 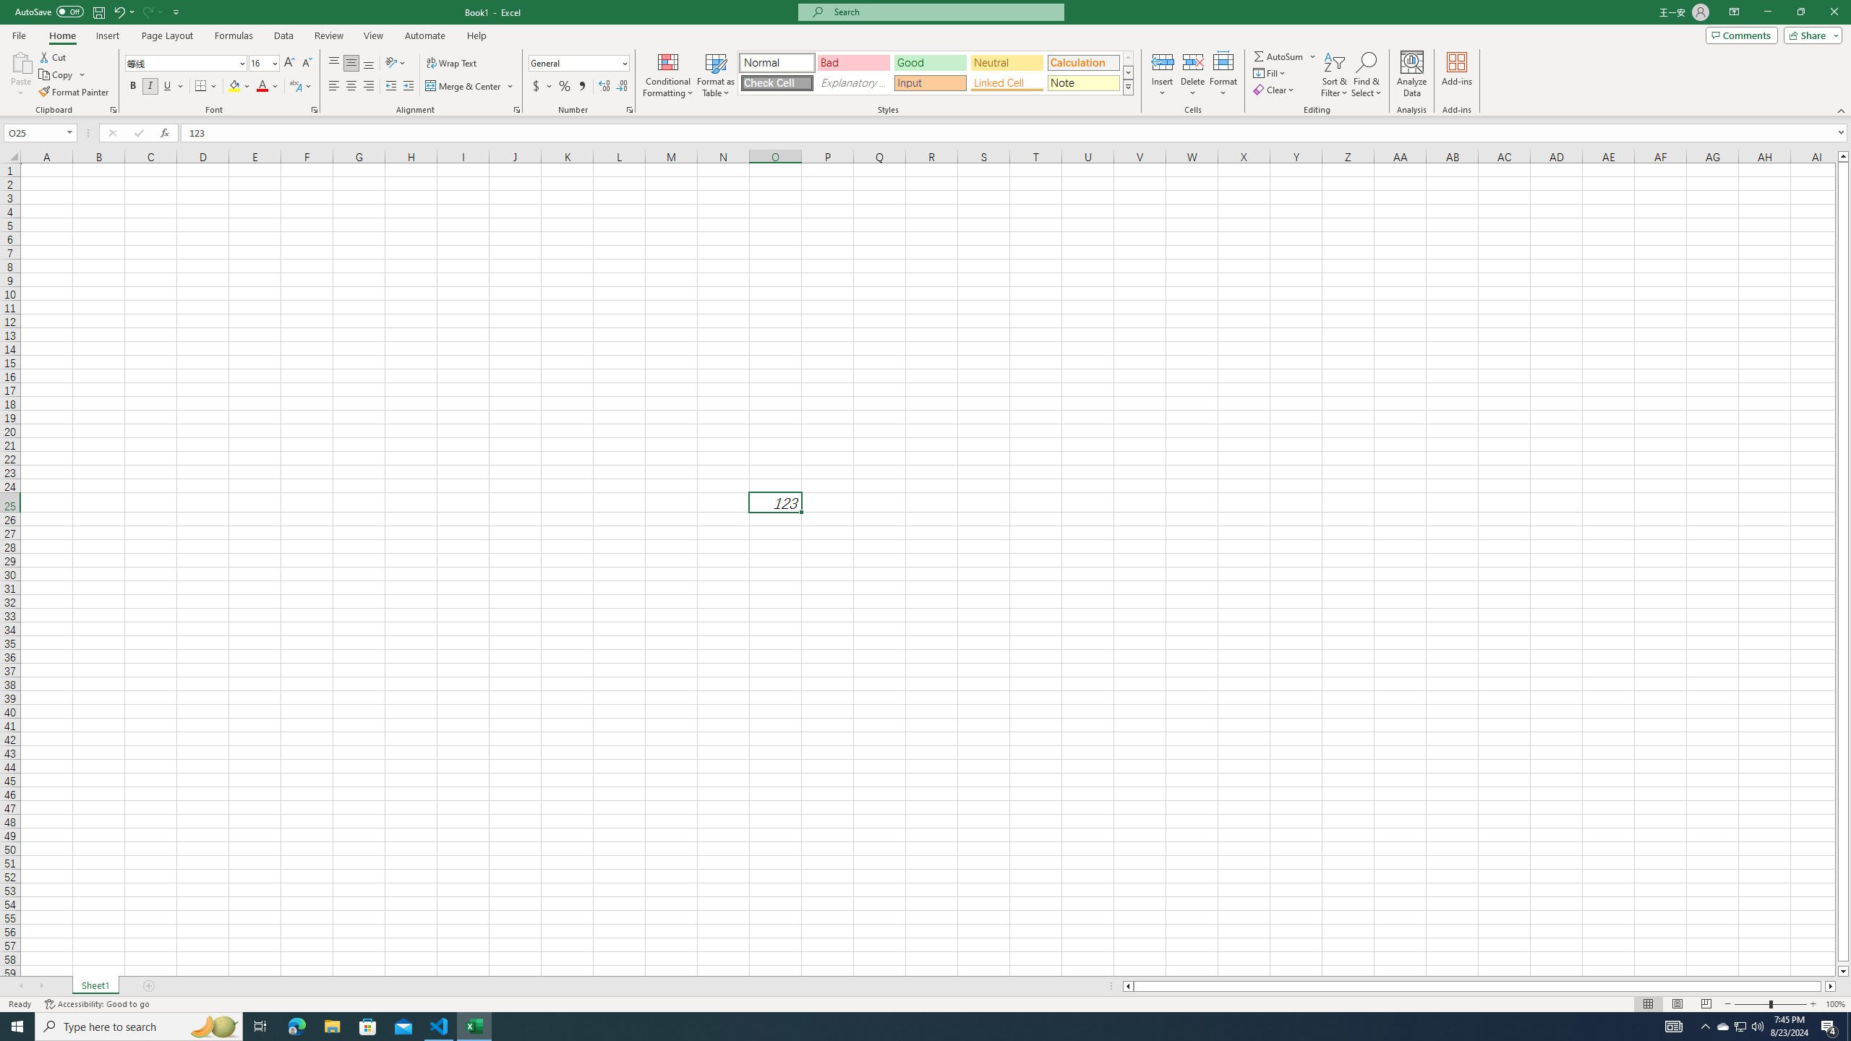 What do you see at coordinates (301, 87) in the screenshot?
I see `Show Phonetic Field` at bounding box center [301, 87].